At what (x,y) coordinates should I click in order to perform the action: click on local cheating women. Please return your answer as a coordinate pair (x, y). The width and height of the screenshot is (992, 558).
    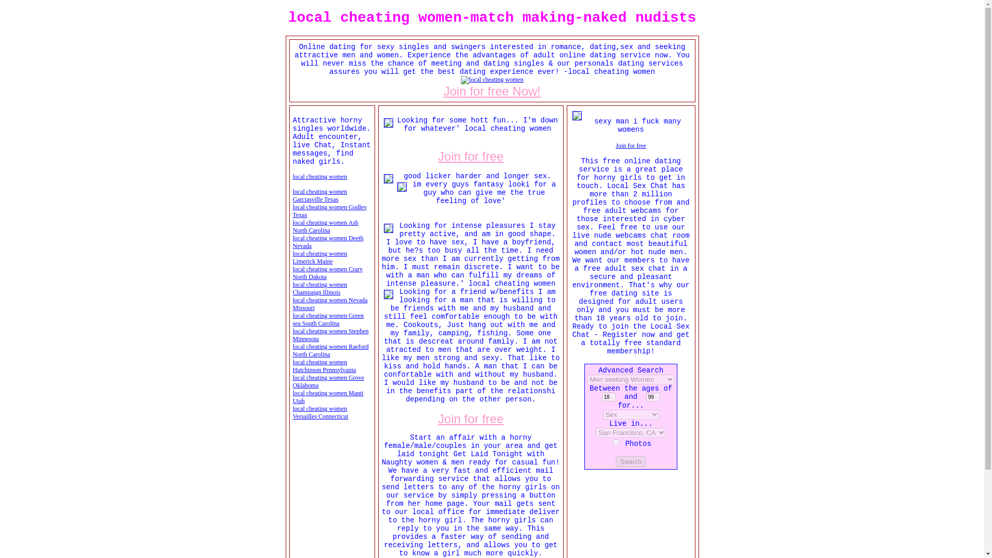
    Looking at the image, I should click on (320, 412).